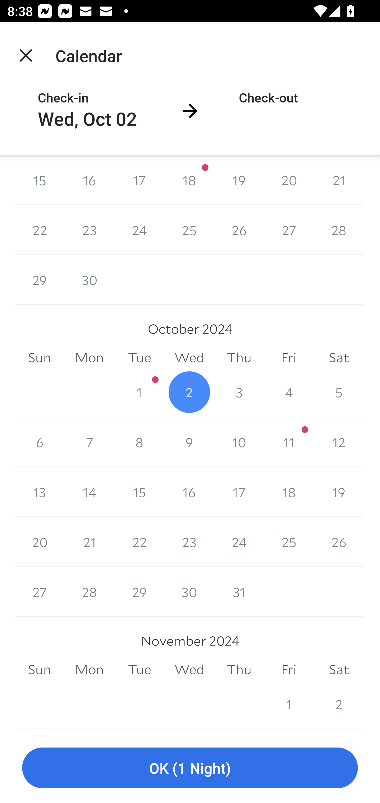 The image size is (380, 803). I want to click on 9 9 October 2024, so click(189, 442).